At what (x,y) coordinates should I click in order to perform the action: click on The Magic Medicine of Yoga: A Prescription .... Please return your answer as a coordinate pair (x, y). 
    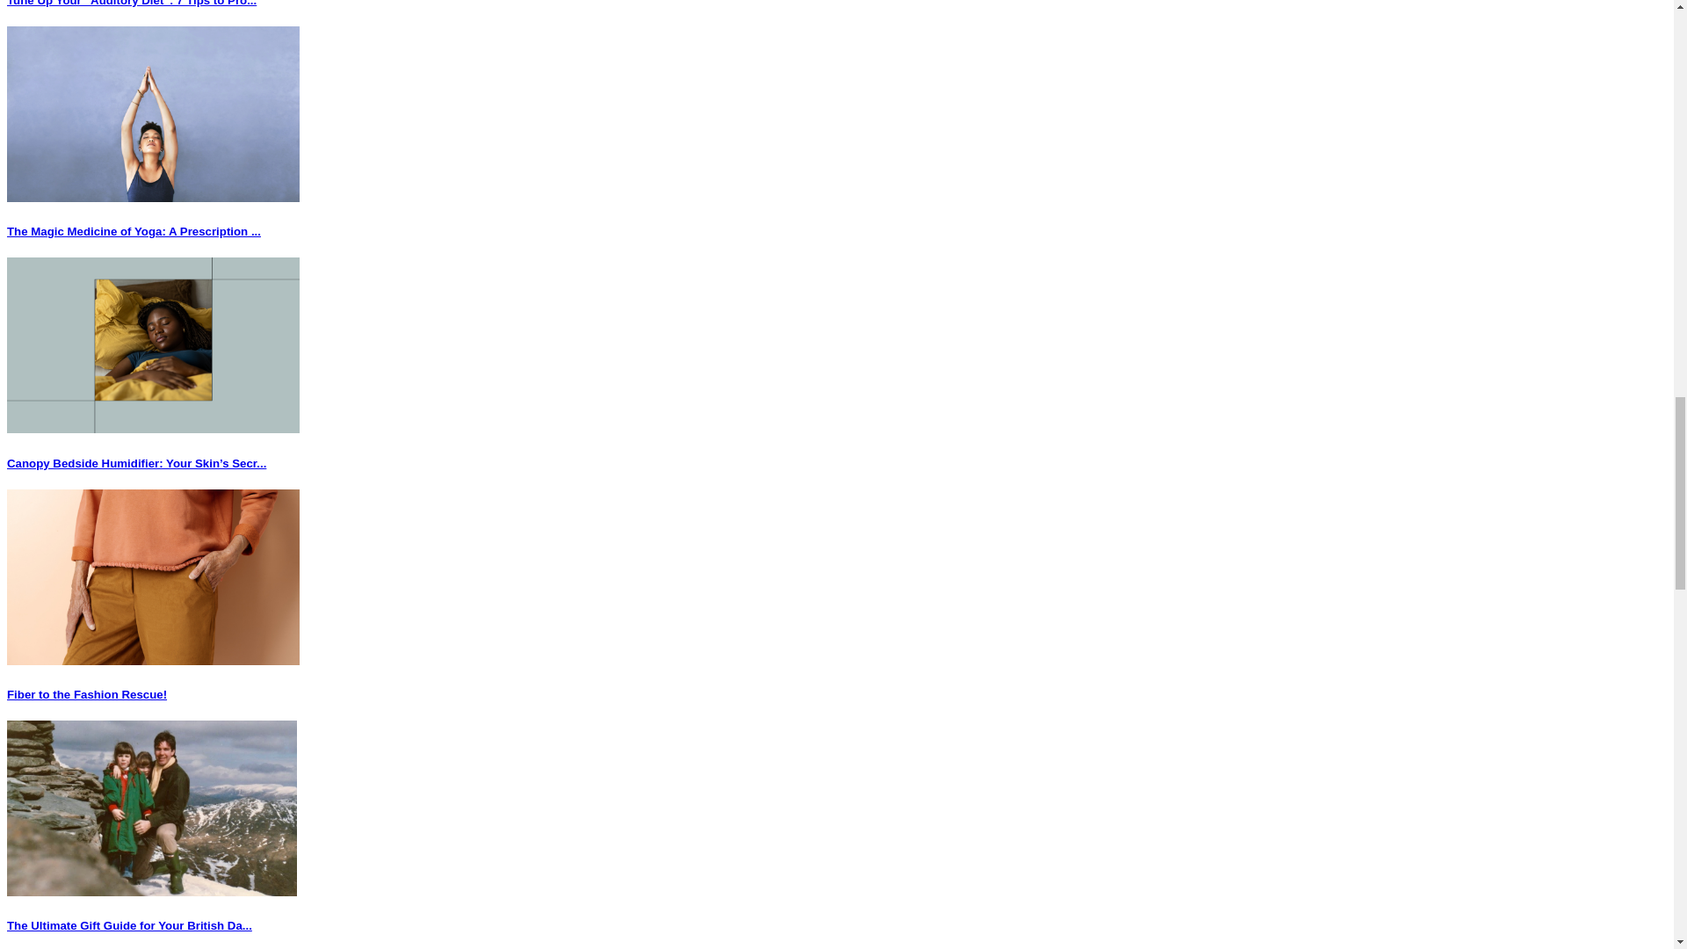
    Looking at the image, I should click on (134, 231).